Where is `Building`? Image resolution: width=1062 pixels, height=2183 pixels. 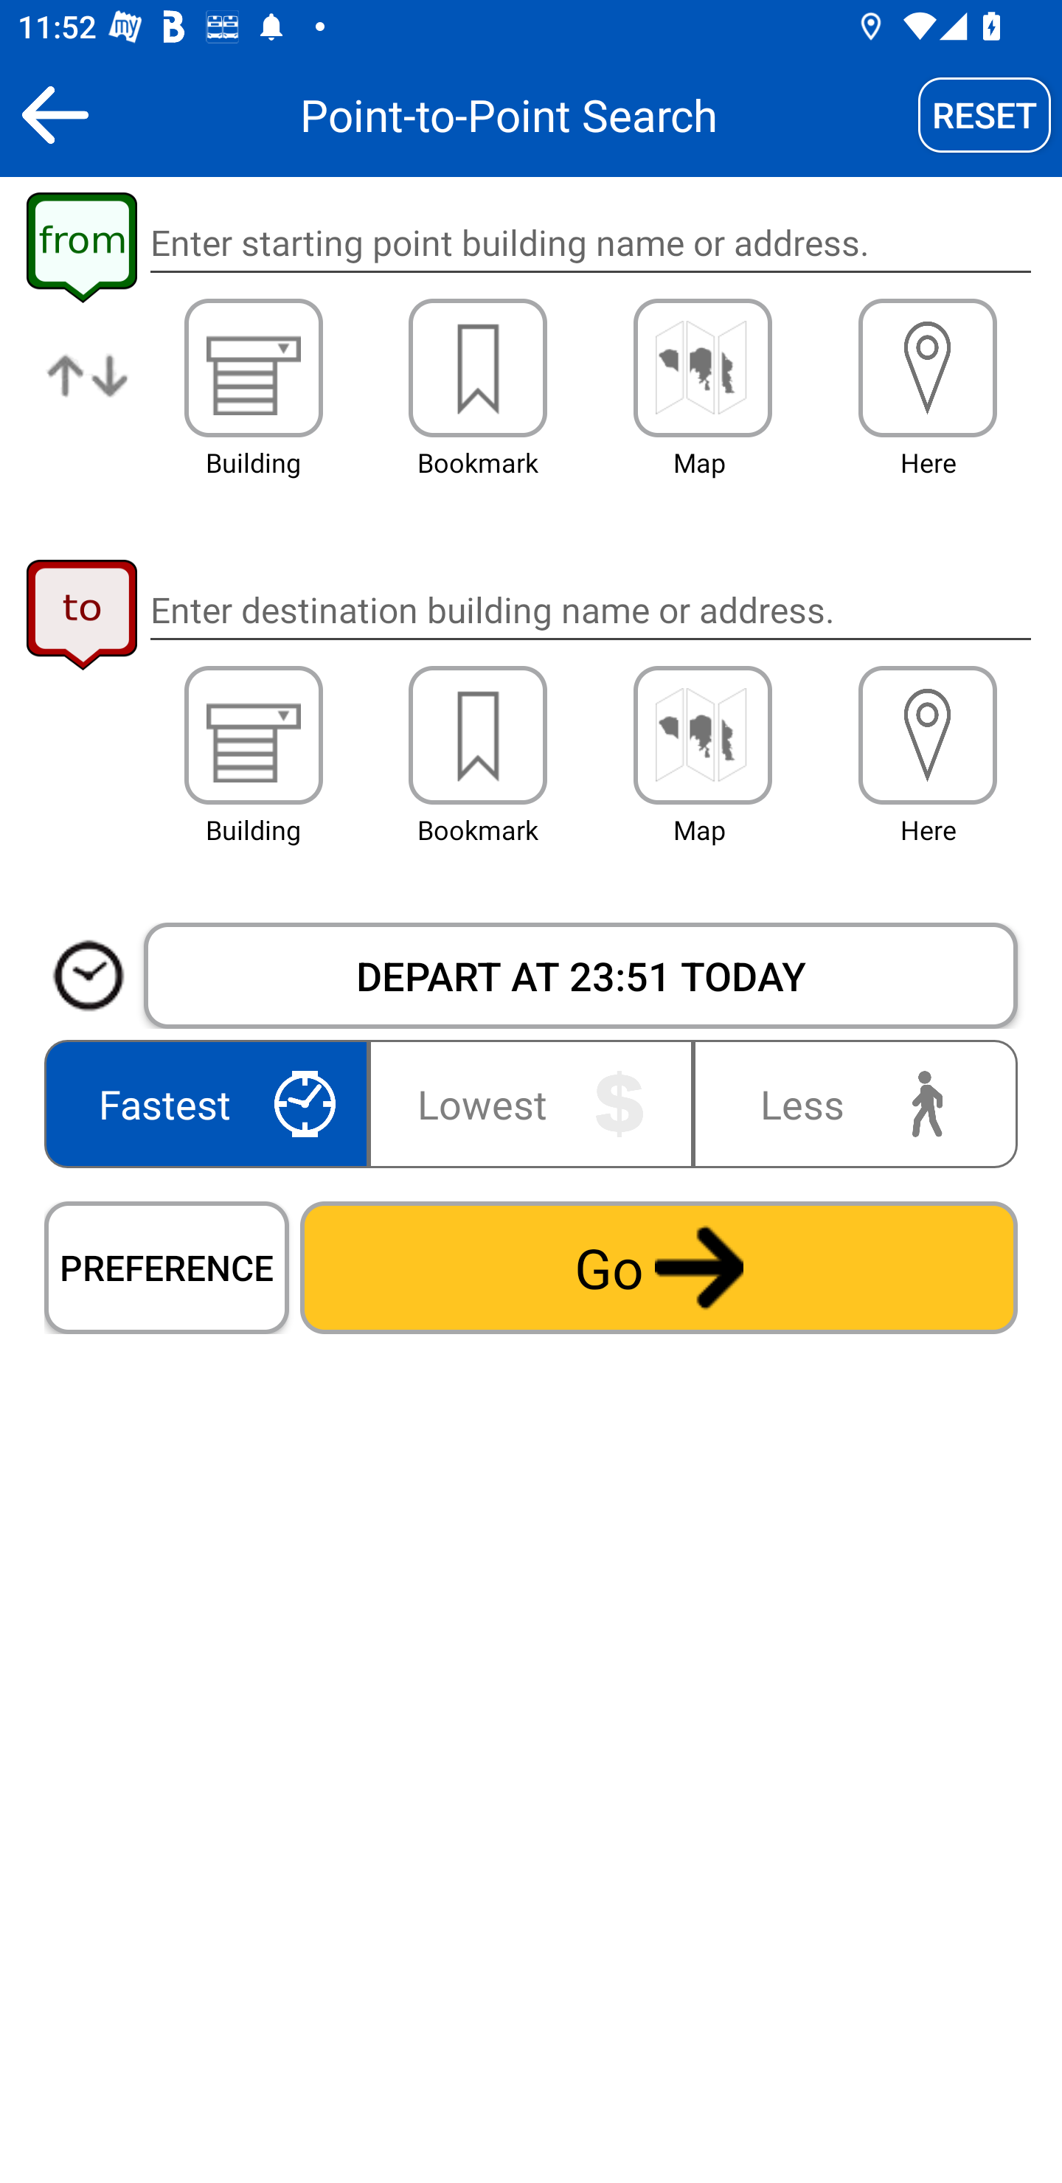 Building is located at coordinates (254, 367).